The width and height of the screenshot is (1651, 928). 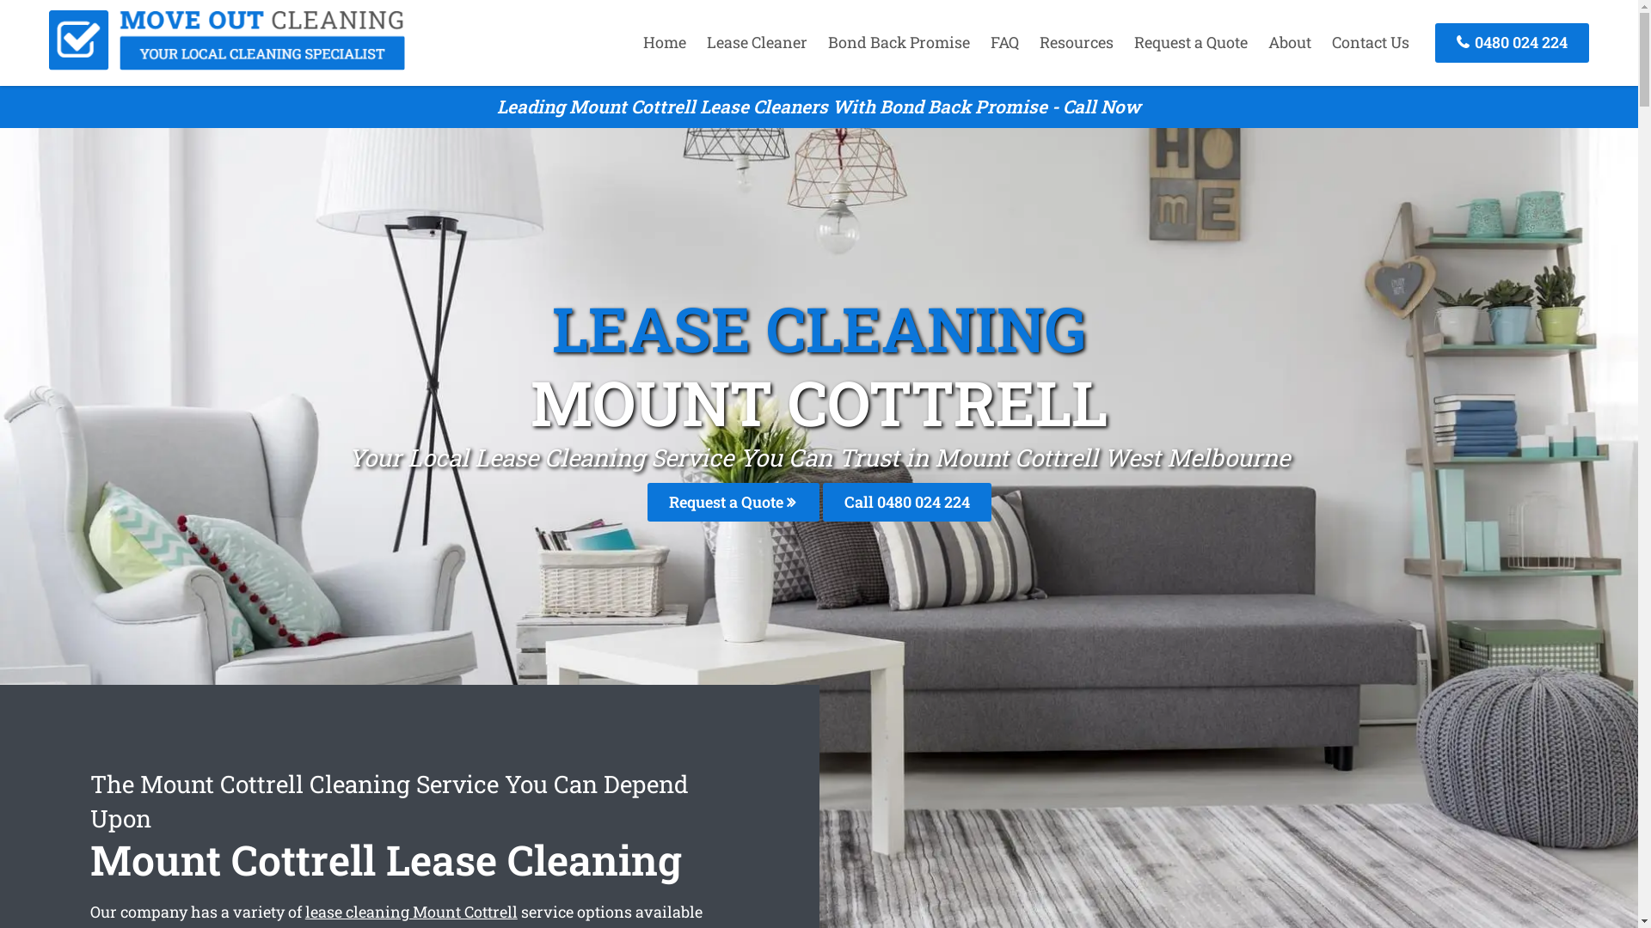 I want to click on lease cleaning Mount Cottrell, so click(x=411, y=912).